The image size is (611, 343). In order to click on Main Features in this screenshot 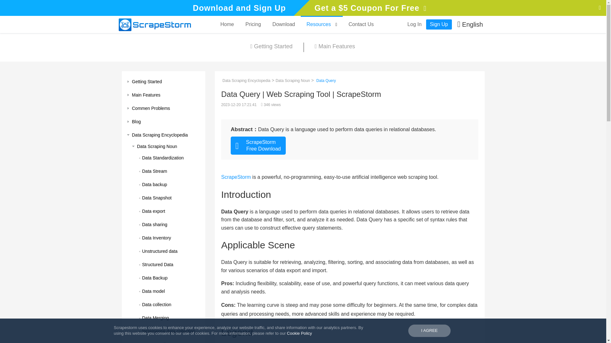, I will do `click(334, 47)`.